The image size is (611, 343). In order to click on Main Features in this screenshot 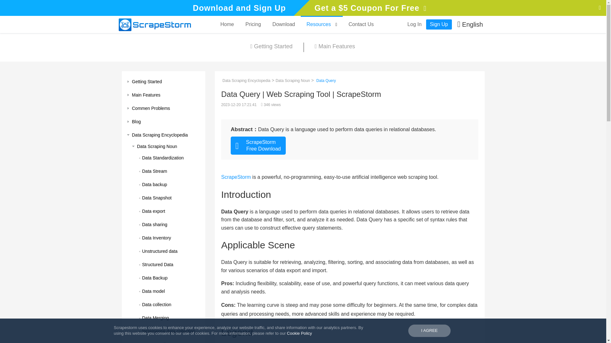, I will do `click(334, 47)`.